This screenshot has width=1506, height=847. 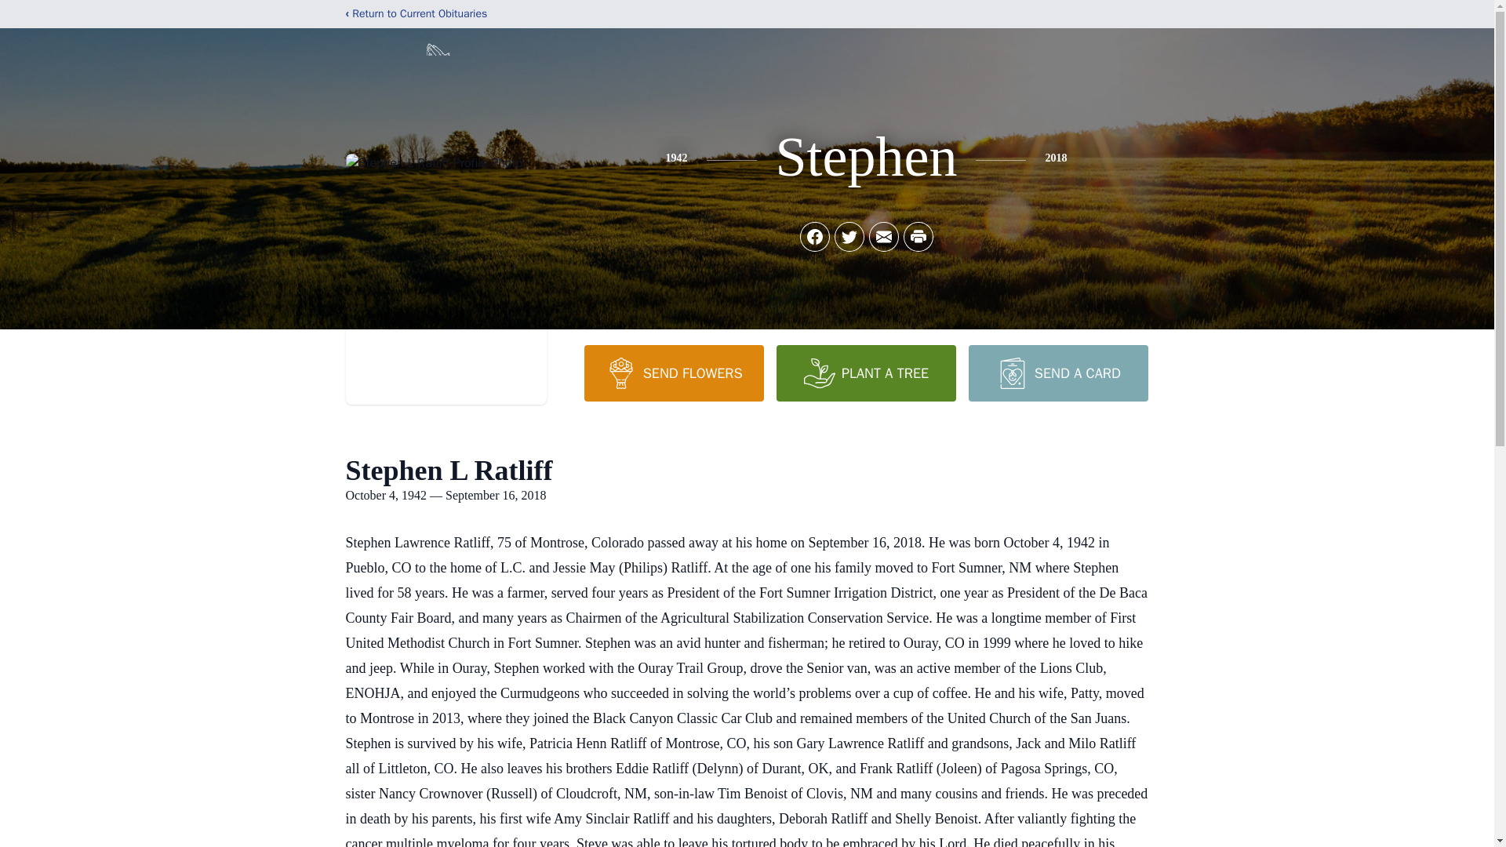 What do you see at coordinates (673, 373) in the screenshot?
I see `SEND FLOWERS` at bounding box center [673, 373].